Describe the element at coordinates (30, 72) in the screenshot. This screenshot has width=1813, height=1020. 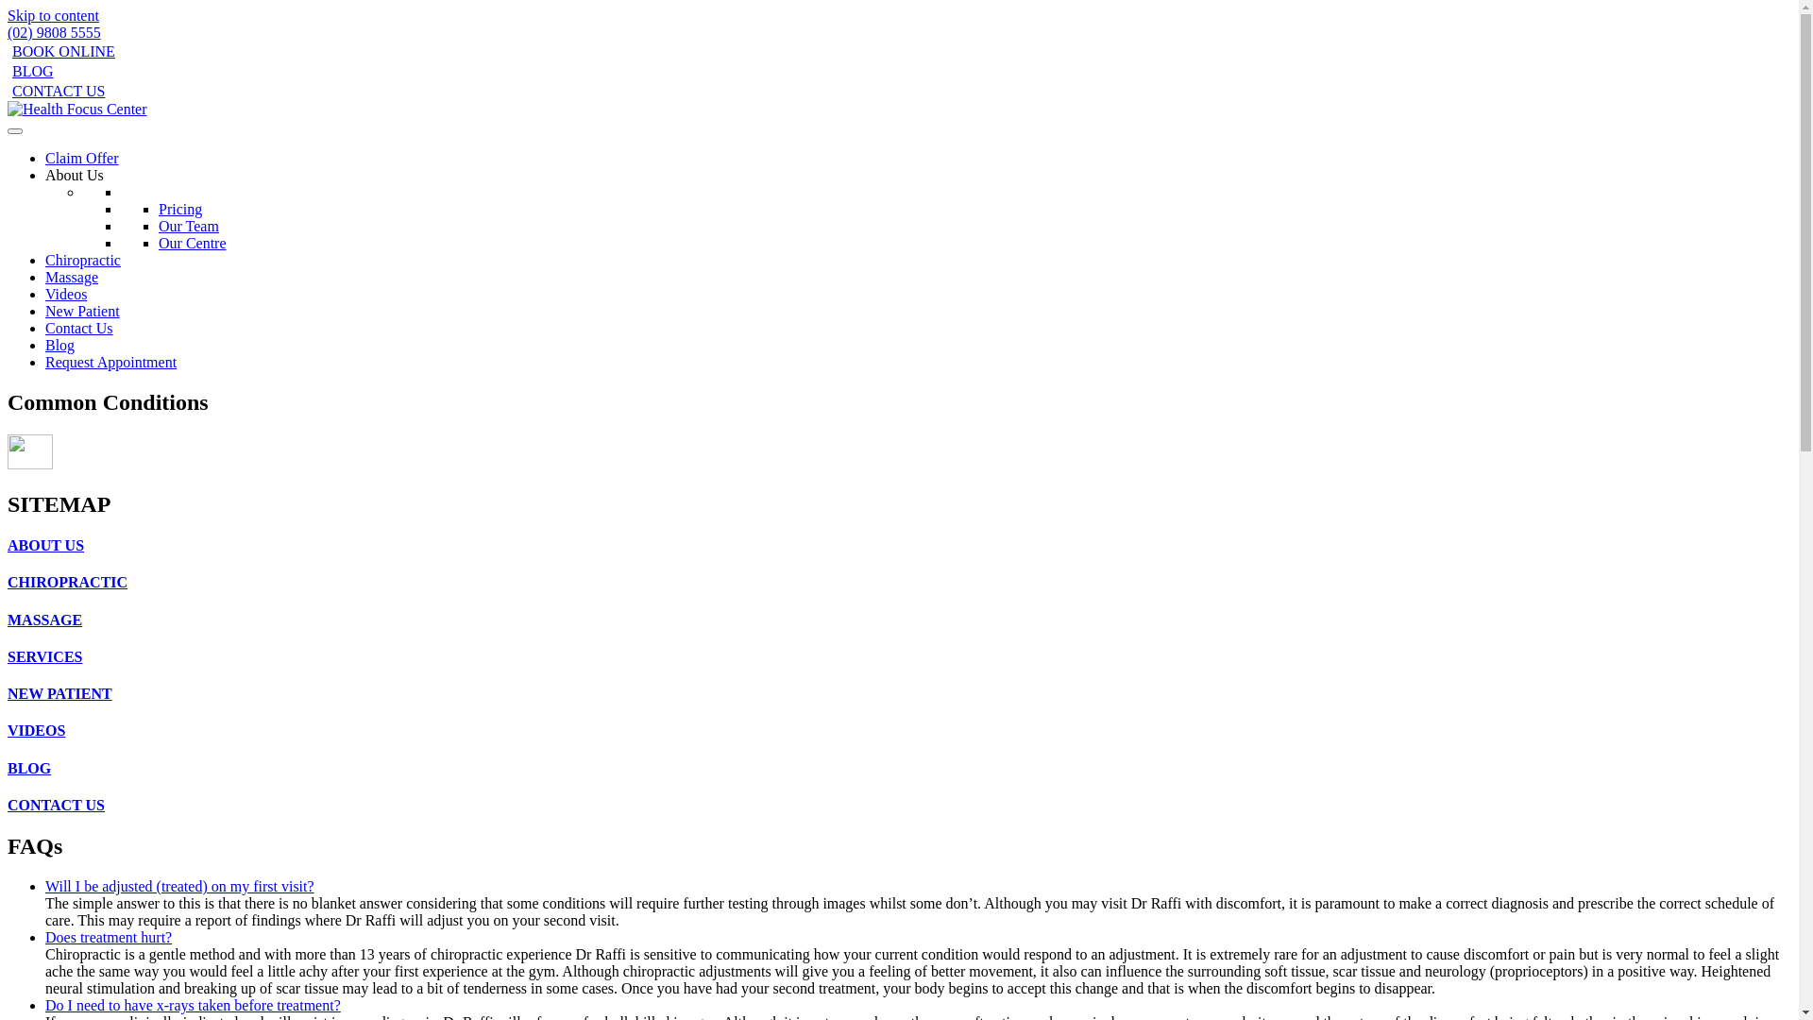
I see `BLOG` at that location.